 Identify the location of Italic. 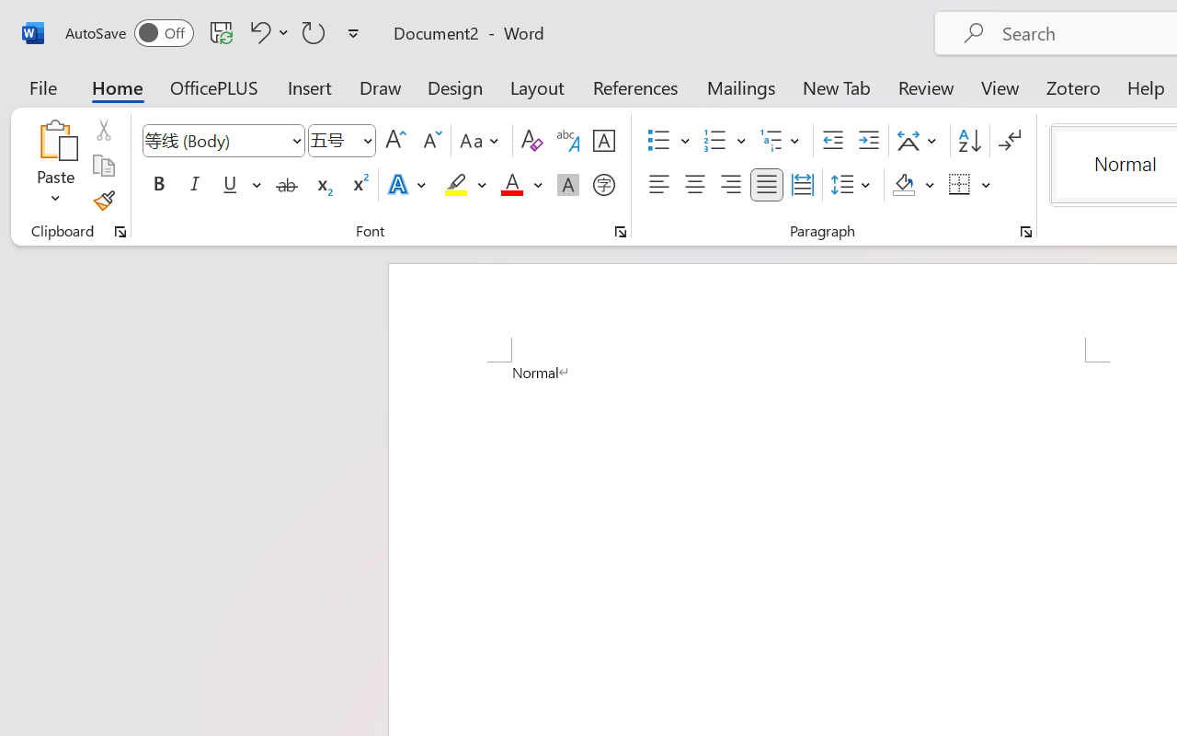
(195, 185).